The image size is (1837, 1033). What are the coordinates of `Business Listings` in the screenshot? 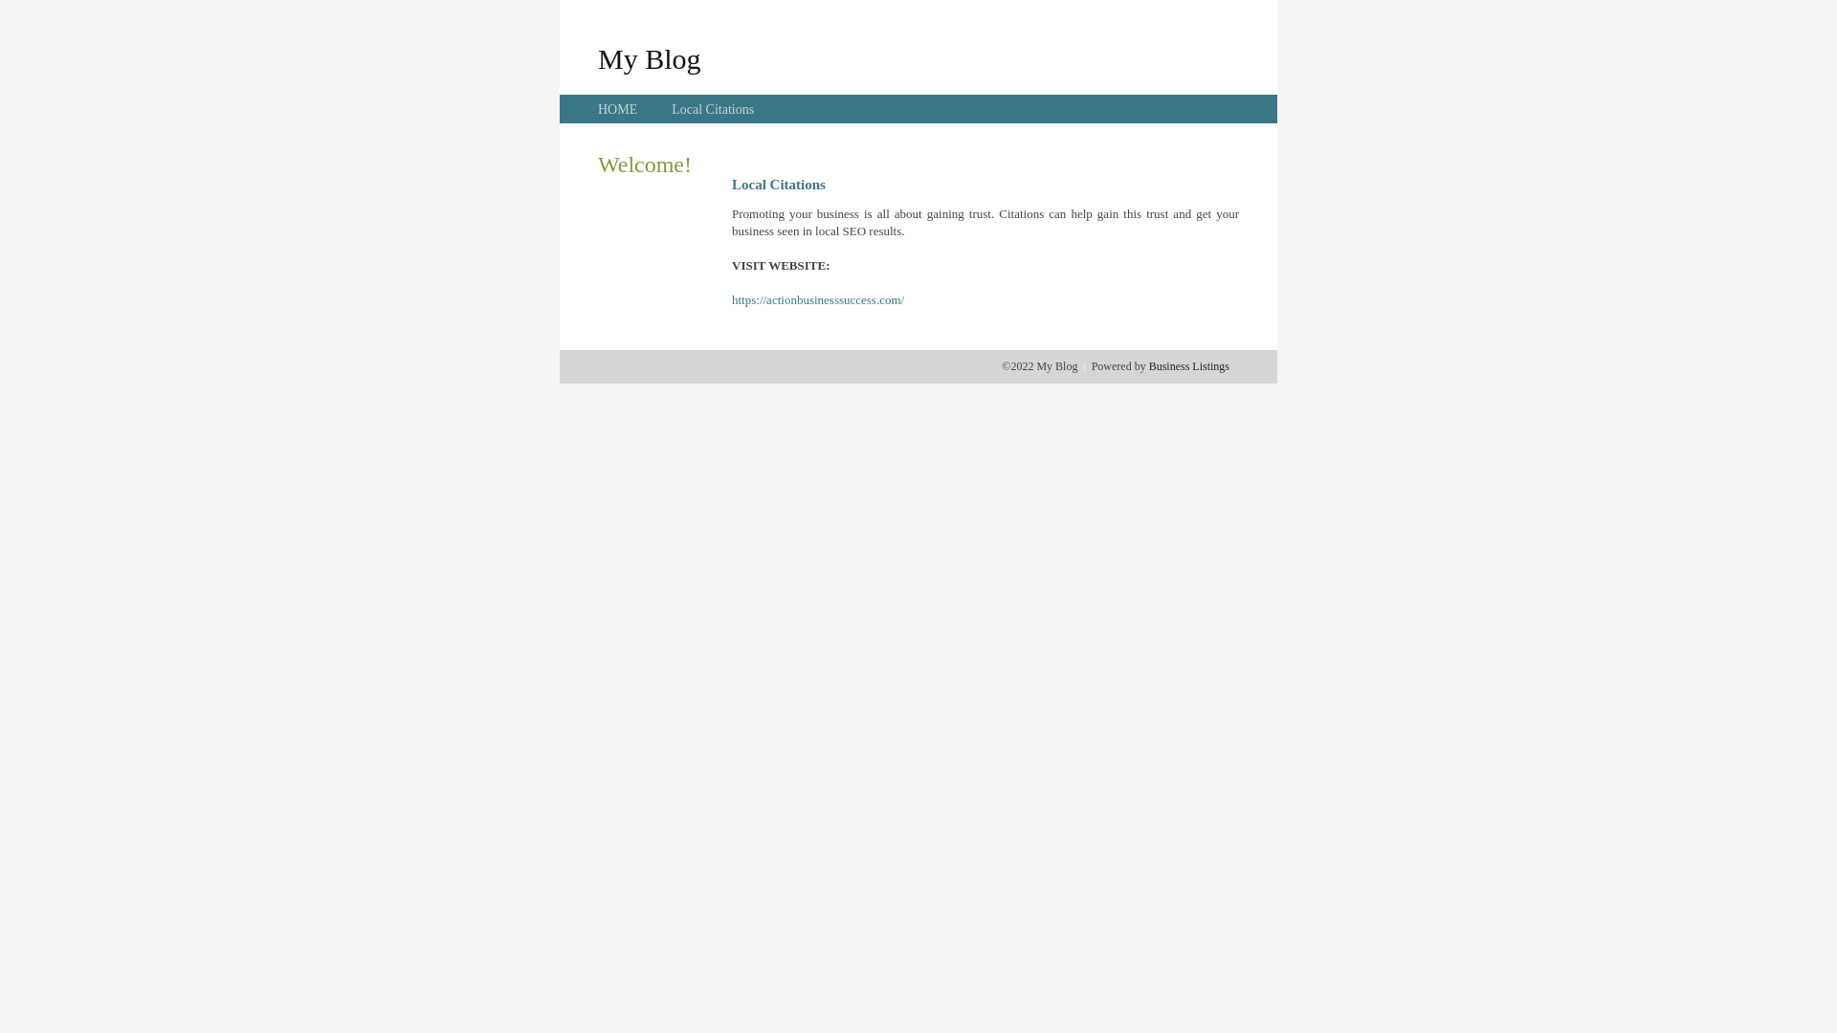 It's located at (1189, 366).